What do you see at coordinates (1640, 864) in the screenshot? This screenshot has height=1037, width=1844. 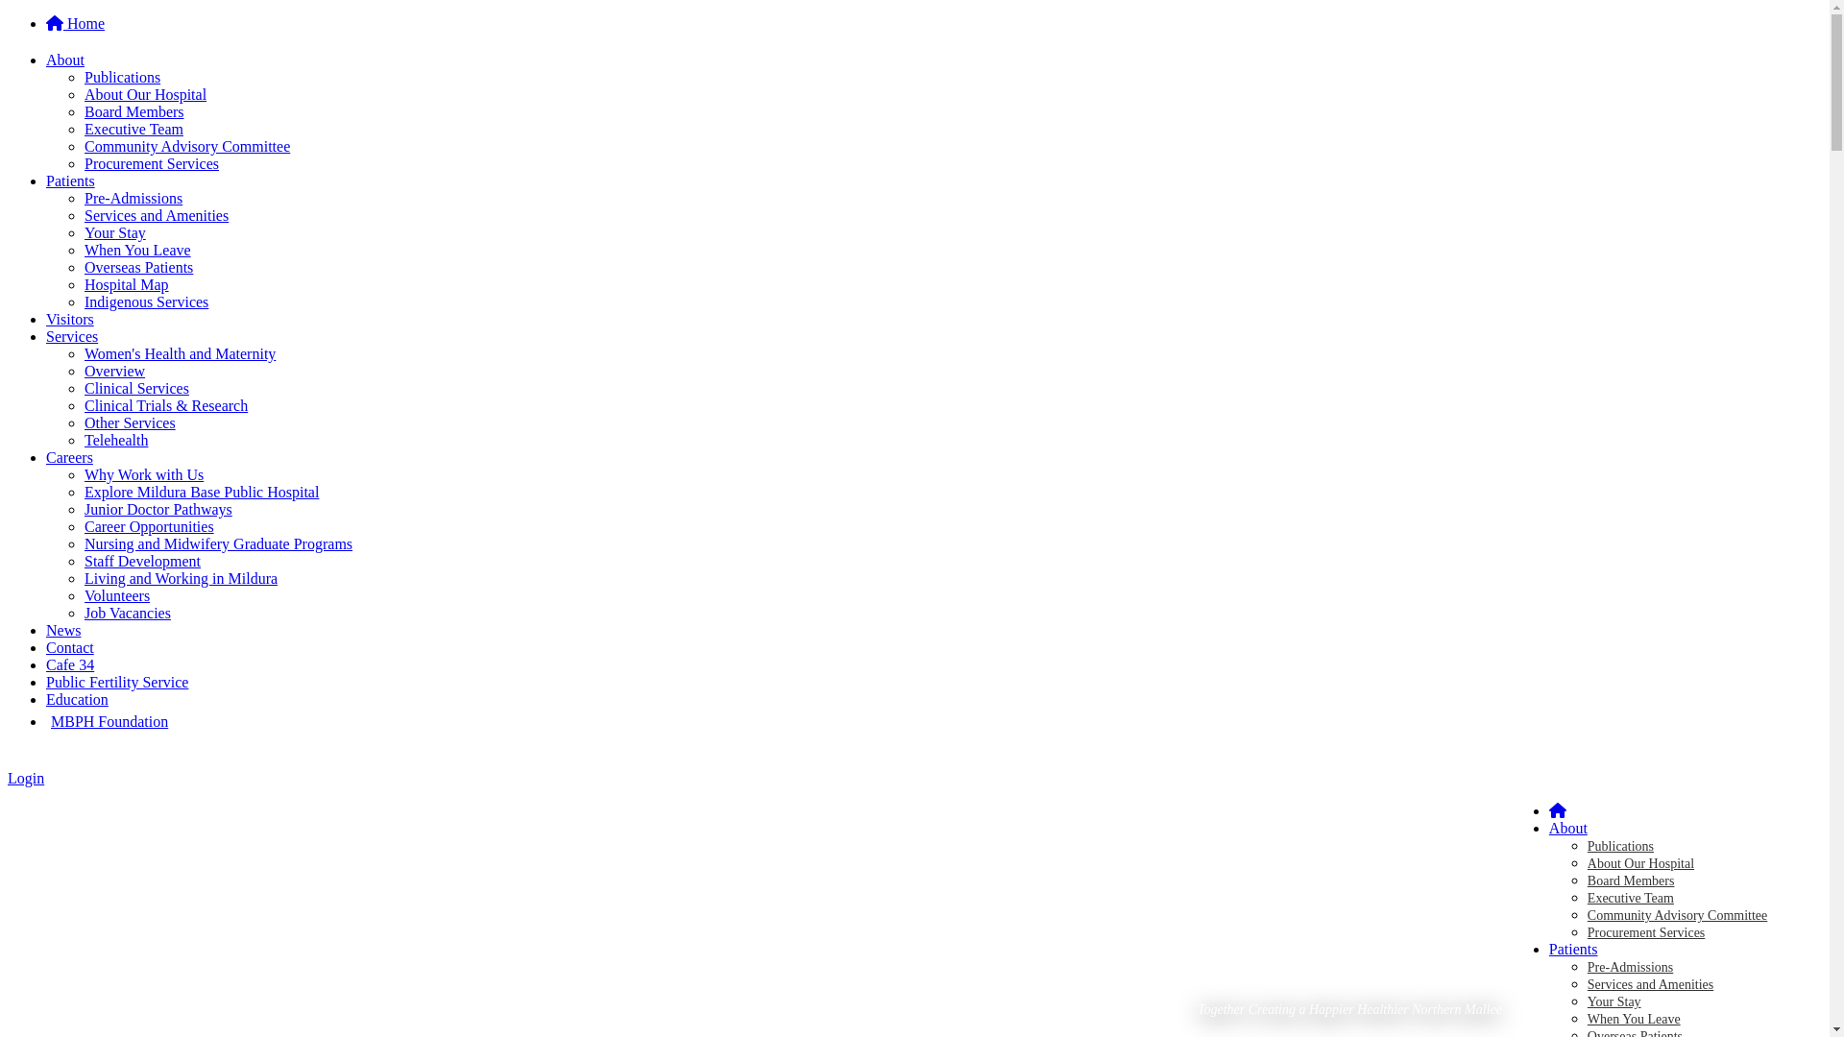 I see `About Our Hospital` at bounding box center [1640, 864].